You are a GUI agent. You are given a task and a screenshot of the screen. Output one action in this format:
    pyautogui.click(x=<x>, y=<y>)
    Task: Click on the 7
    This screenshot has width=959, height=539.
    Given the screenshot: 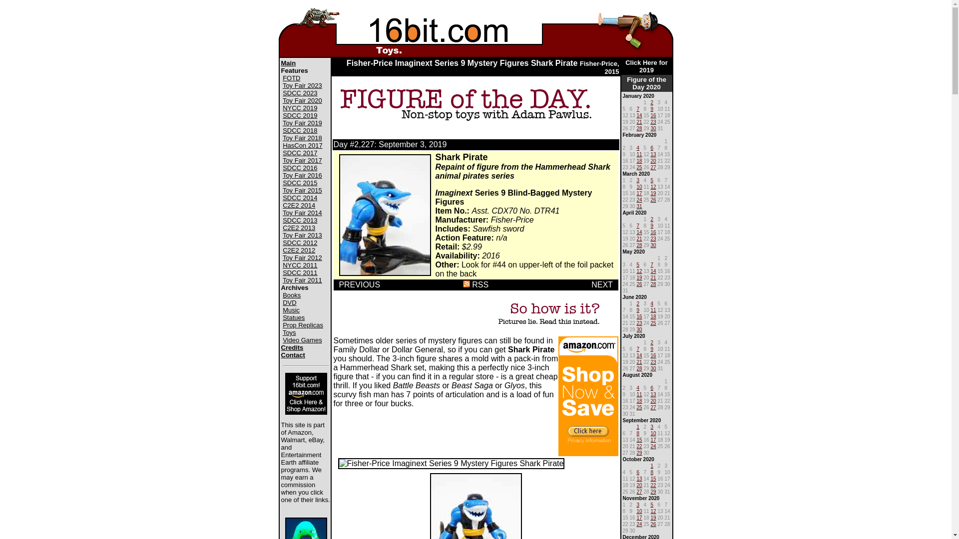 What is the action you would take?
    pyautogui.click(x=638, y=108)
    